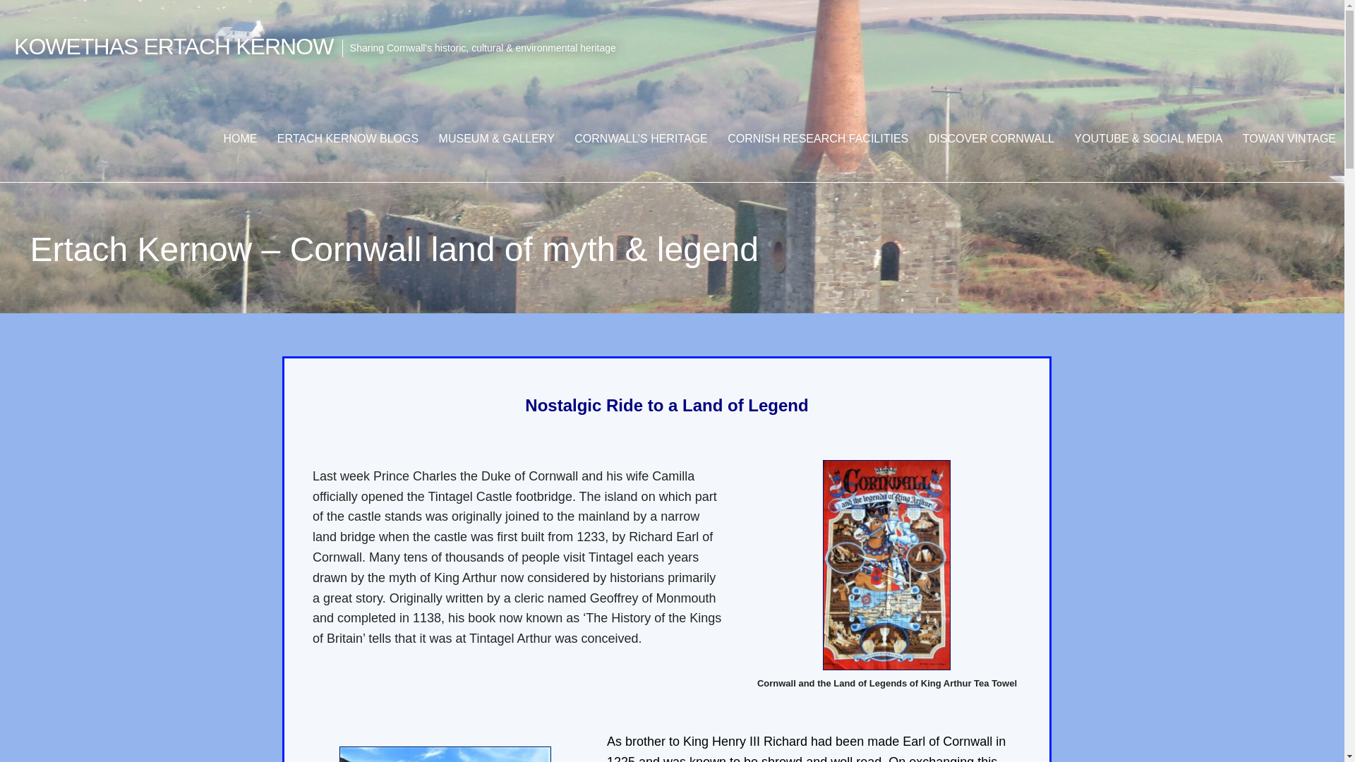 The width and height of the screenshot is (1355, 762). Describe the element at coordinates (445, 754) in the screenshot. I see `Tintagel Castle, Cornwall` at that location.